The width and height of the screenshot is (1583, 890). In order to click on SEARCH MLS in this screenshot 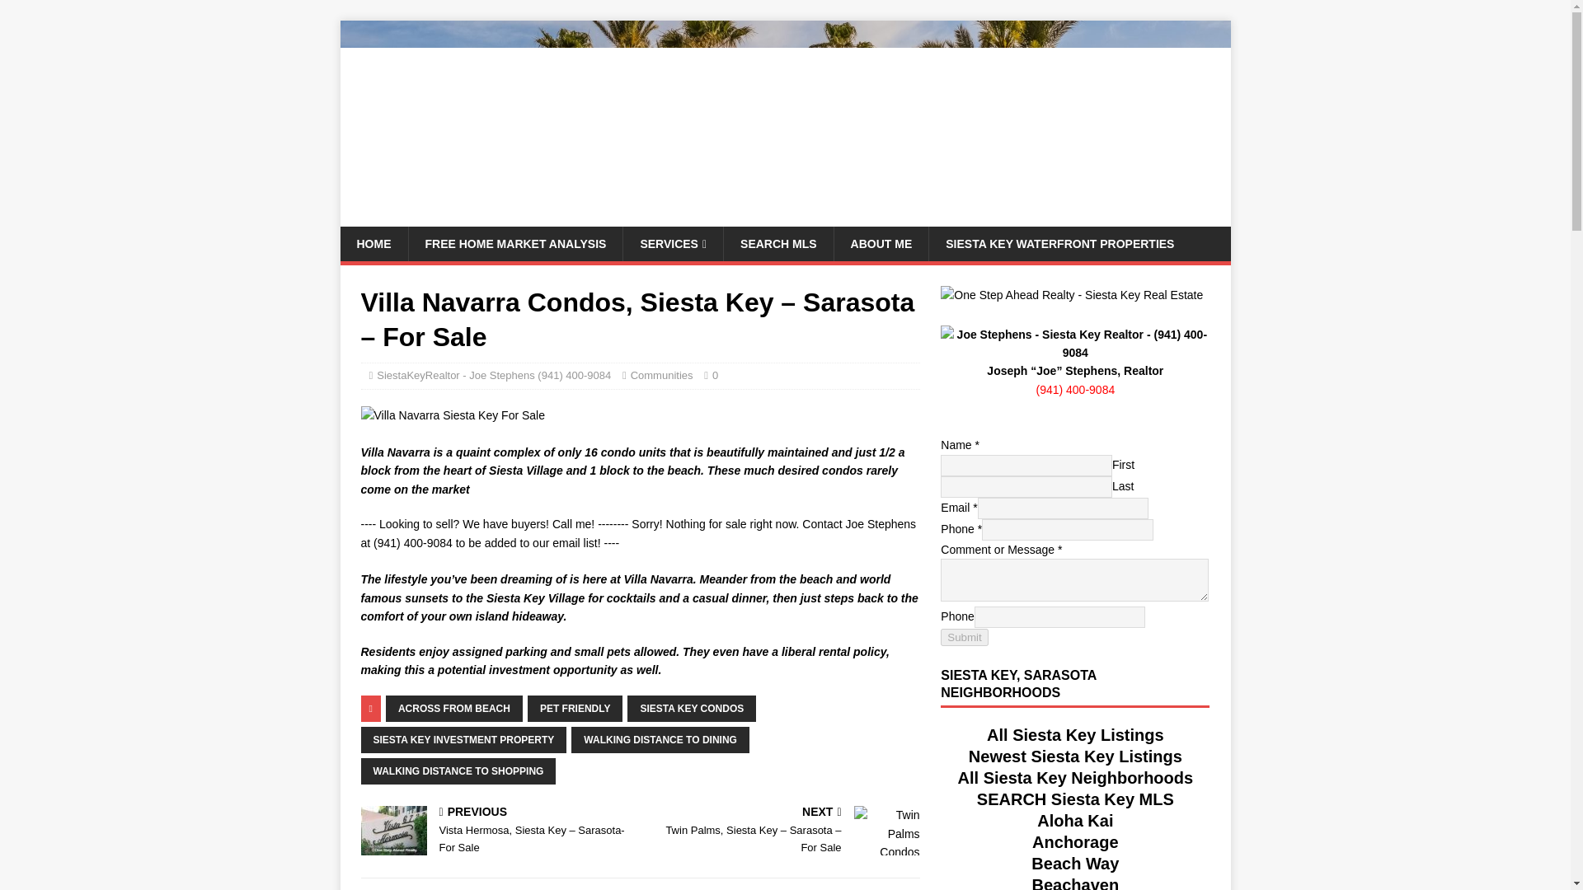, I will do `click(778, 244)`.